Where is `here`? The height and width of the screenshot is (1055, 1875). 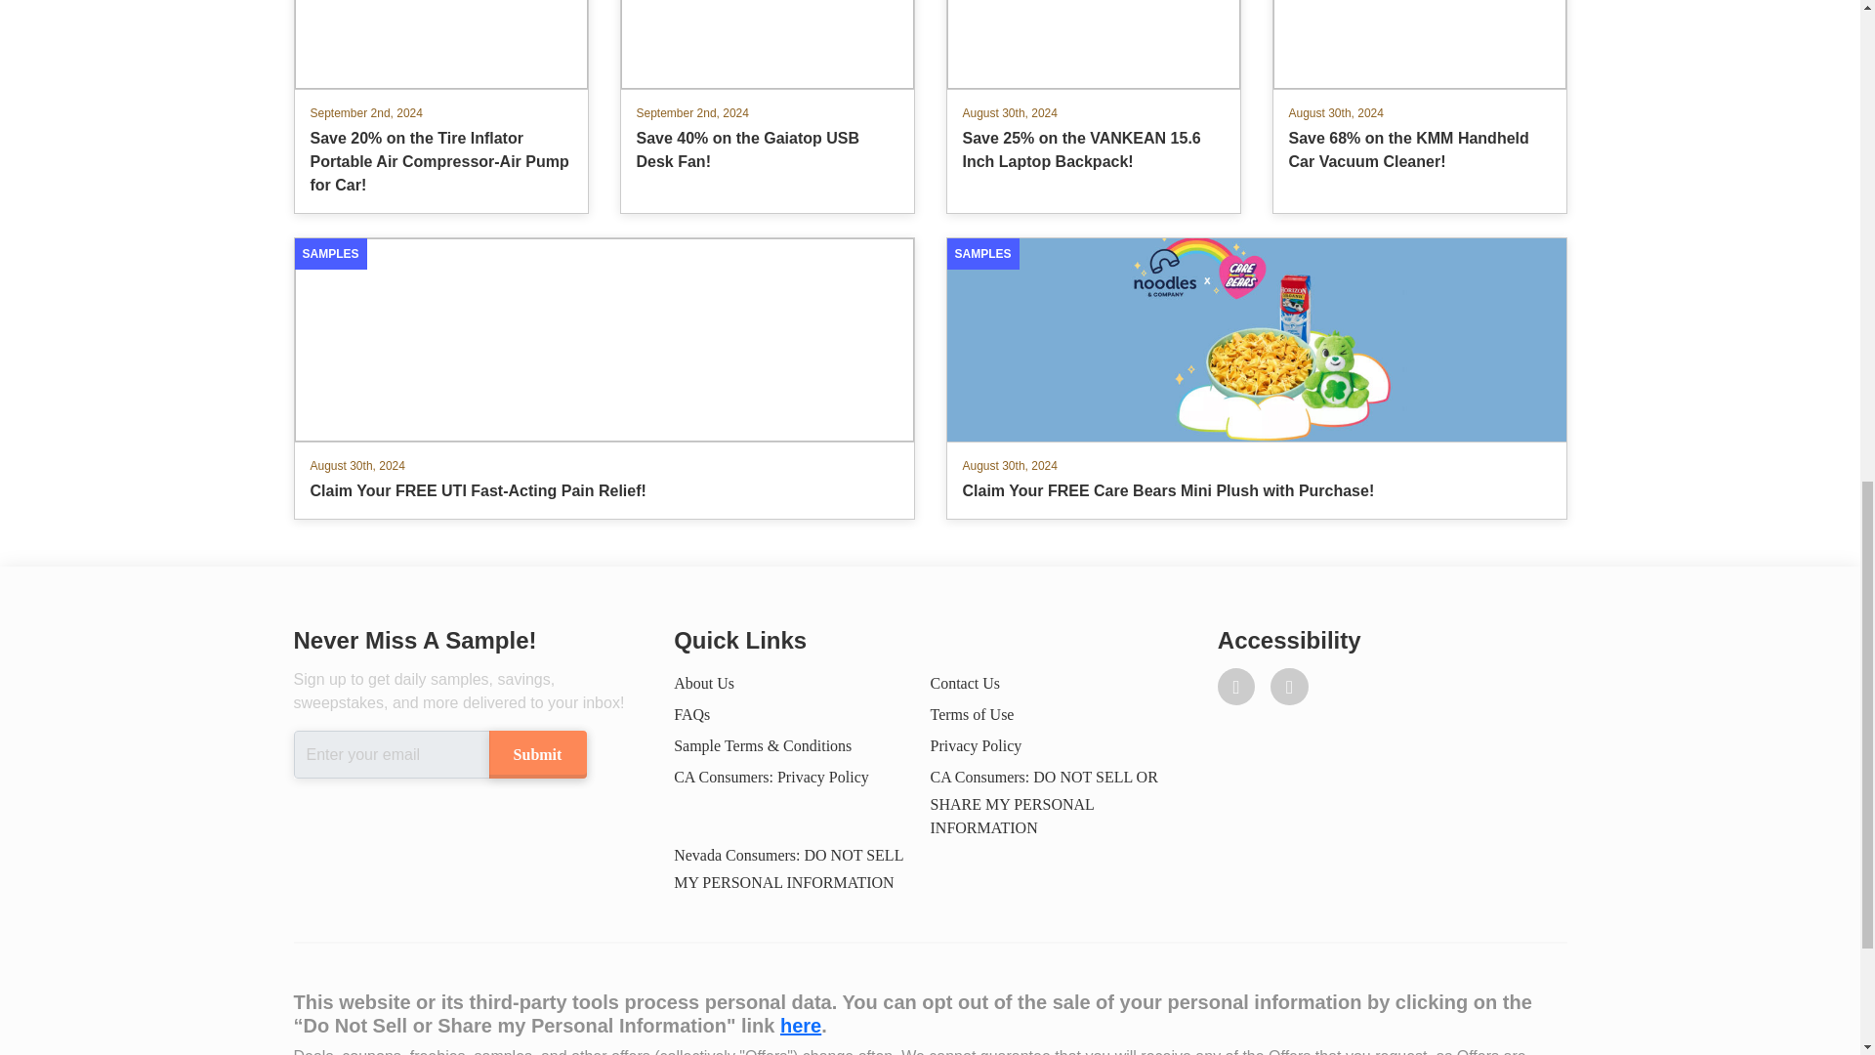
here is located at coordinates (800, 1025).